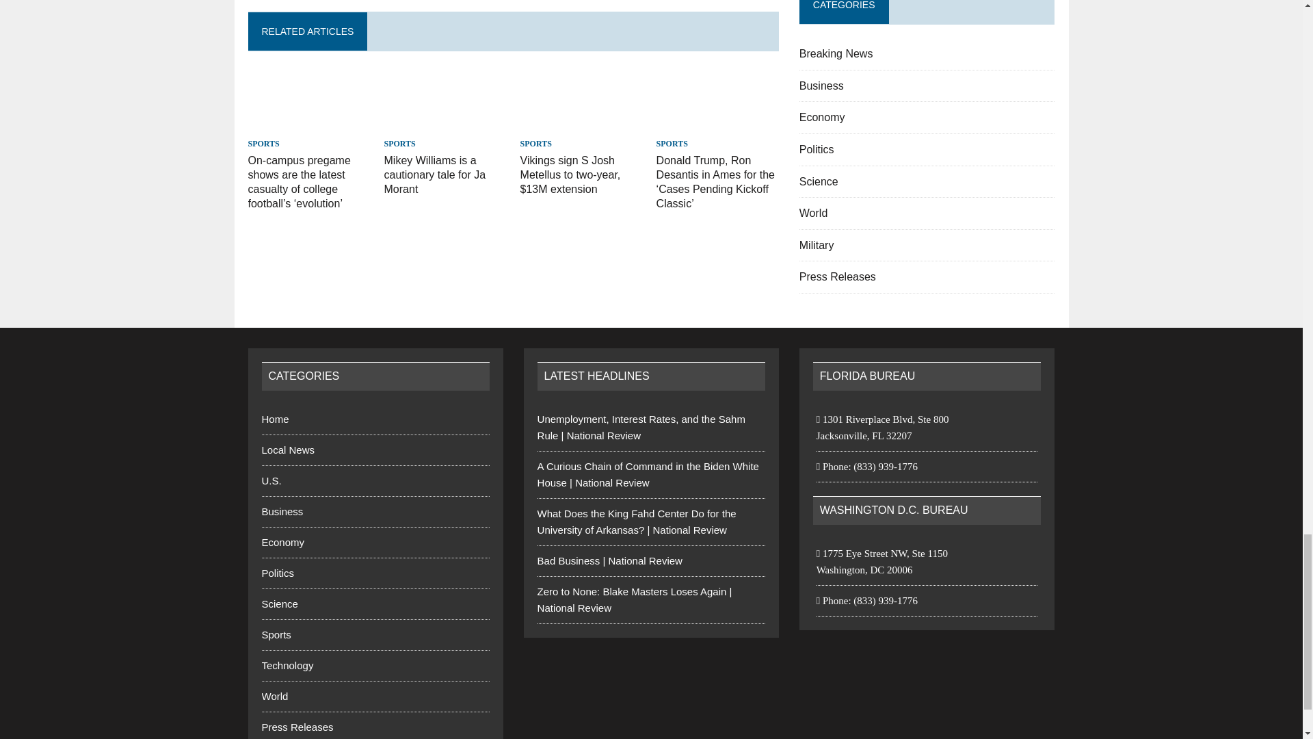 Image resolution: width=1313 pixels, height=739 pixels. What do you see at coordinates (446, 125) in the screenshot?
I see `Mikey Williams is a cautionary tale for Ja Morant` at bounding box center [446, 125].